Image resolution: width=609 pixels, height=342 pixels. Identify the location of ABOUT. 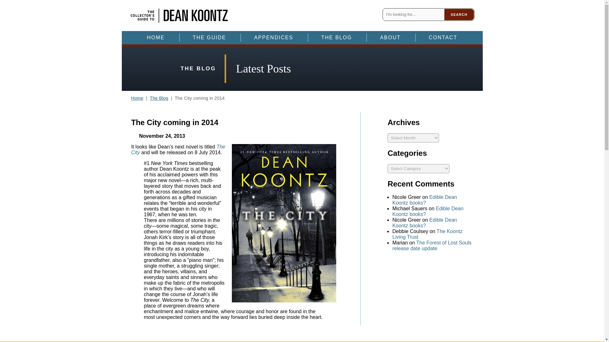
(390, 37).